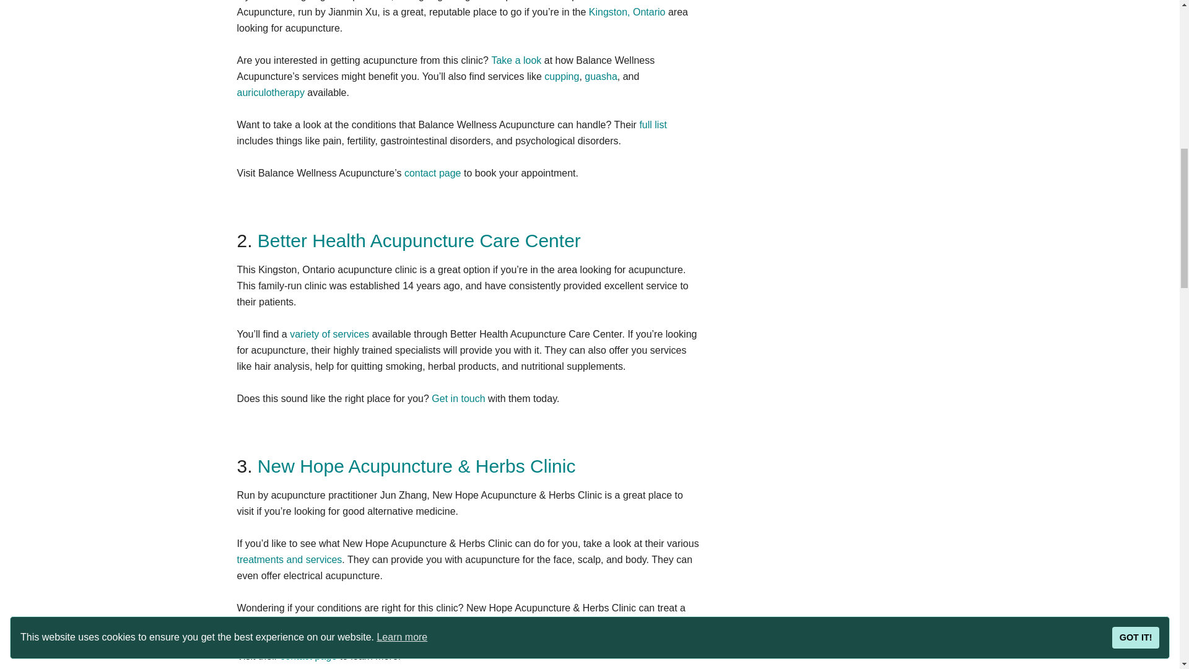 This screenshot has height=669, width=1189. I want to click on guasha, so click(601, 76).